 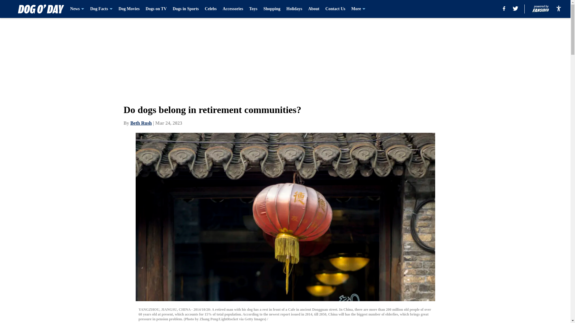 I want to click on Accessories, so click(x=232, y=9).